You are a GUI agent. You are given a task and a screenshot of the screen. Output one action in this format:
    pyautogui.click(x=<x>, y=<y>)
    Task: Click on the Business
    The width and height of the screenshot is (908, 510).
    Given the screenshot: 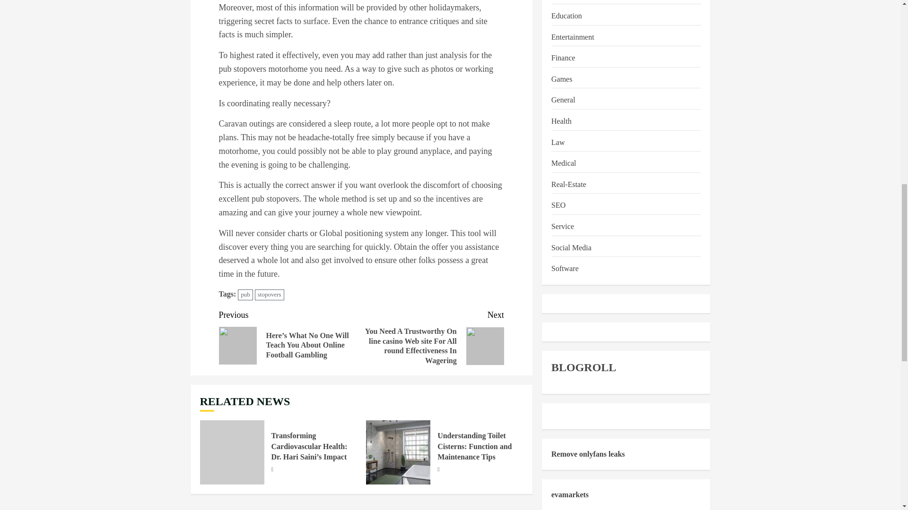 What is the action you would take?
    pyautogui.click(x=565, y=1)
    